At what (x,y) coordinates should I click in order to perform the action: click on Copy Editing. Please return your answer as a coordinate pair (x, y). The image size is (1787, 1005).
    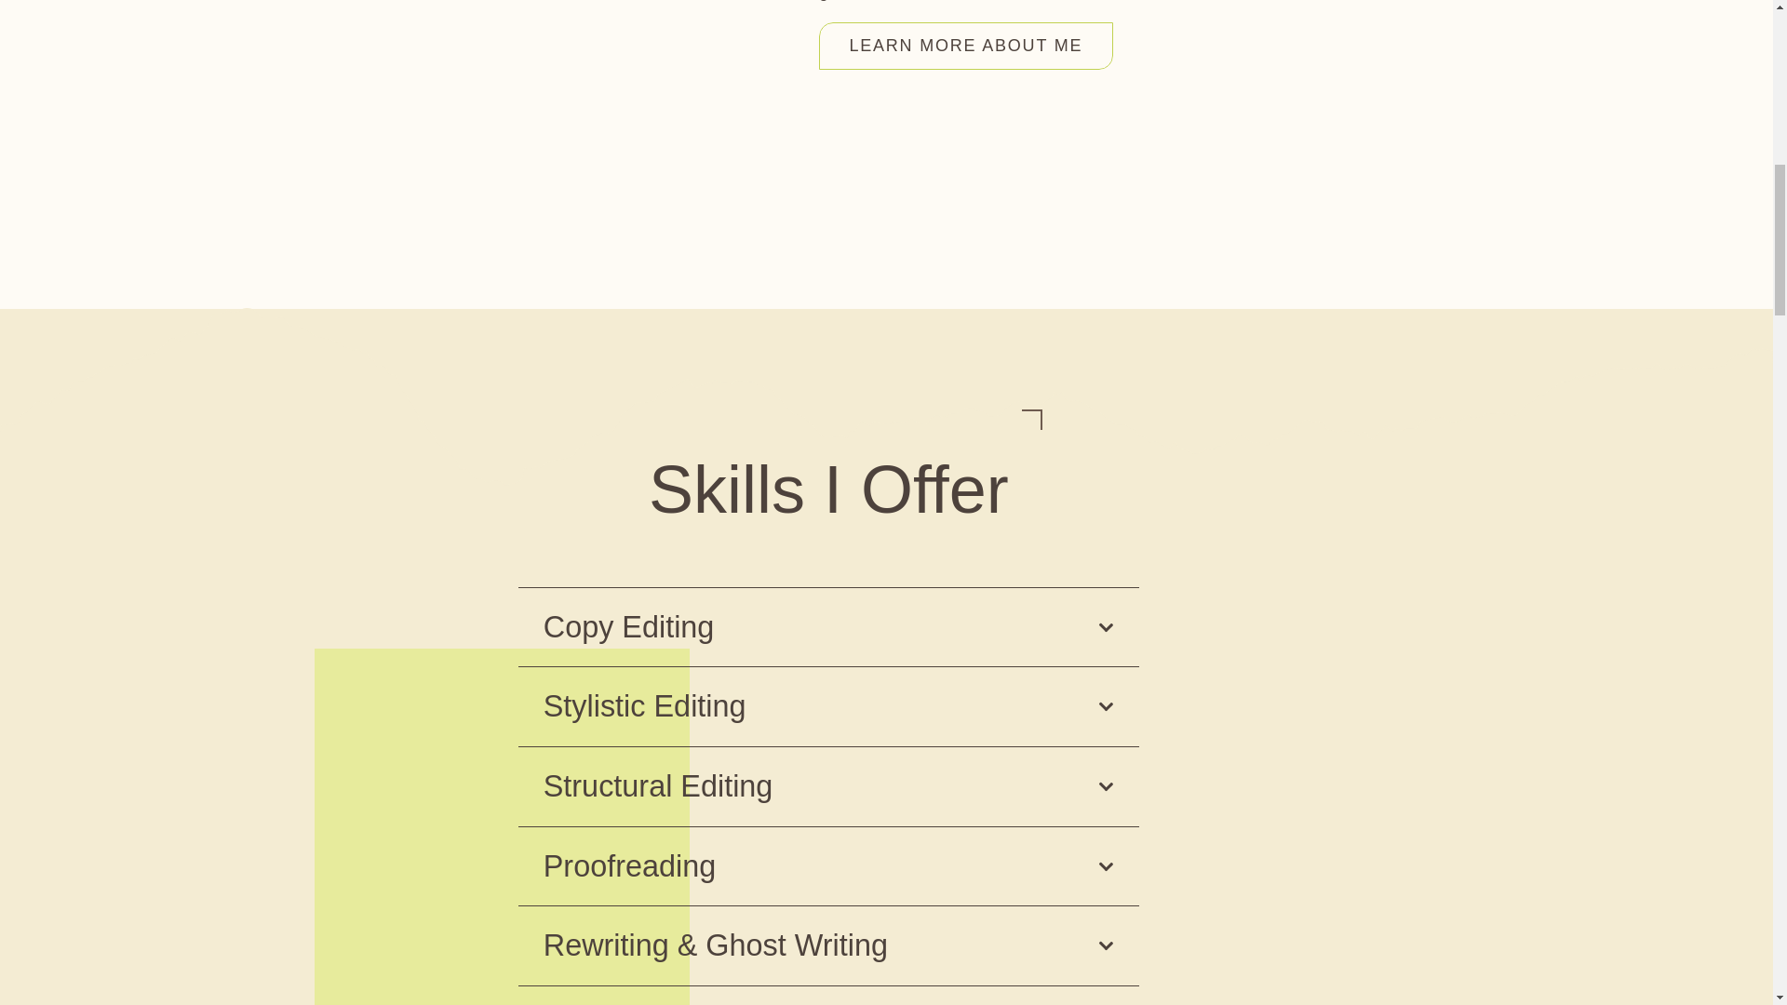
    Looking at the image, I should click on (828, 627).